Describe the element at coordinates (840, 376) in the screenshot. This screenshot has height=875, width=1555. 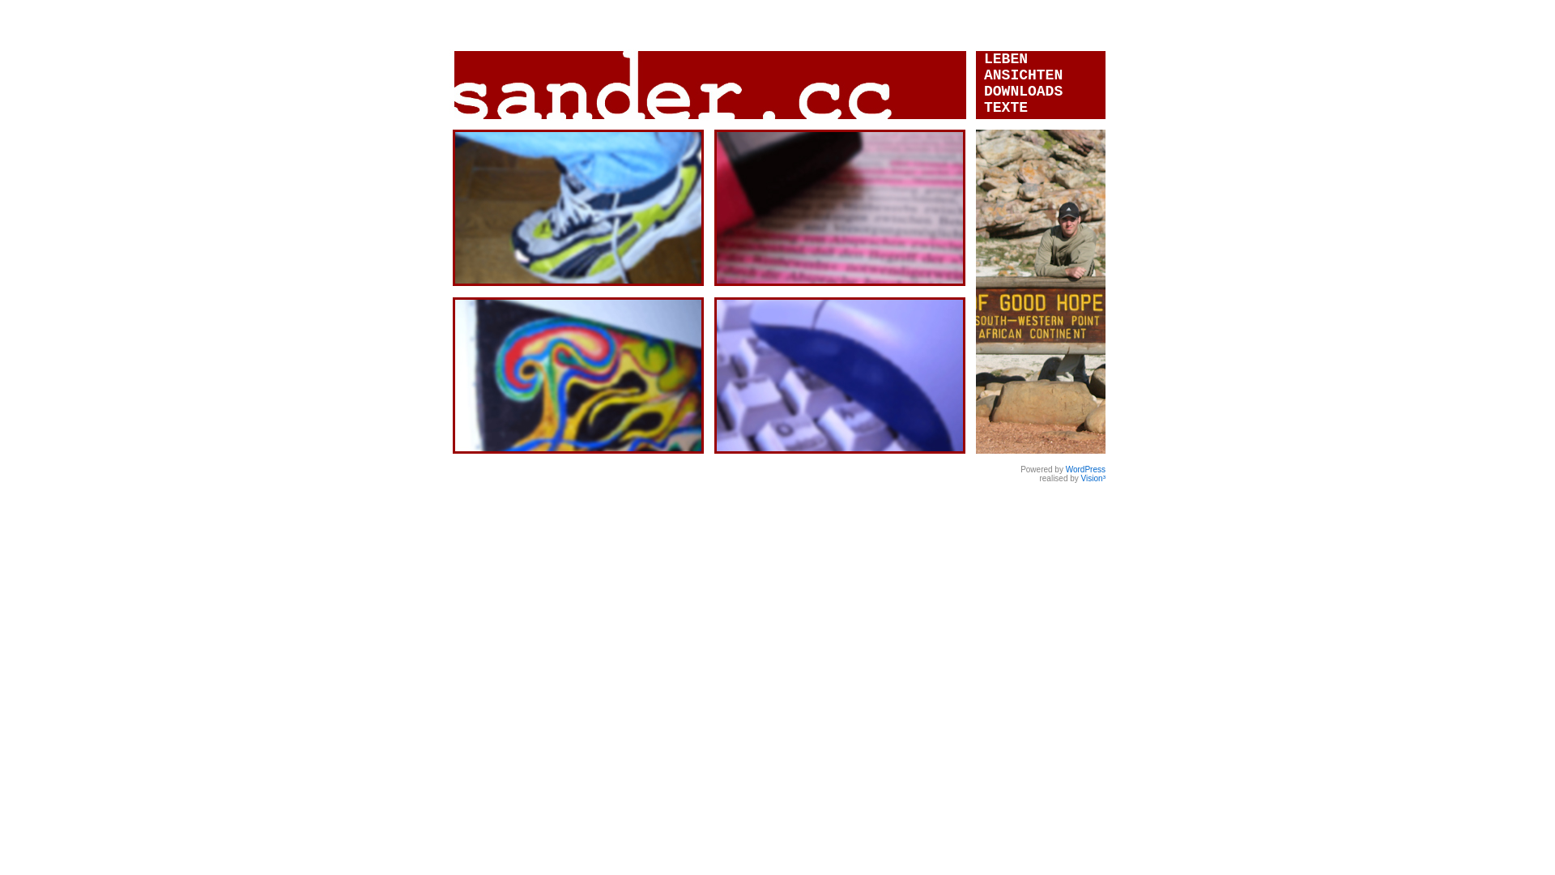
I see `downloads` at that location.